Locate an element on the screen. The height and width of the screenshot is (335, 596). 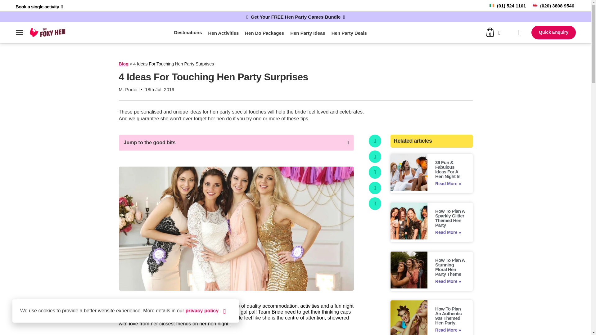
Quick Enquiry is located at coordinates (553, 33).